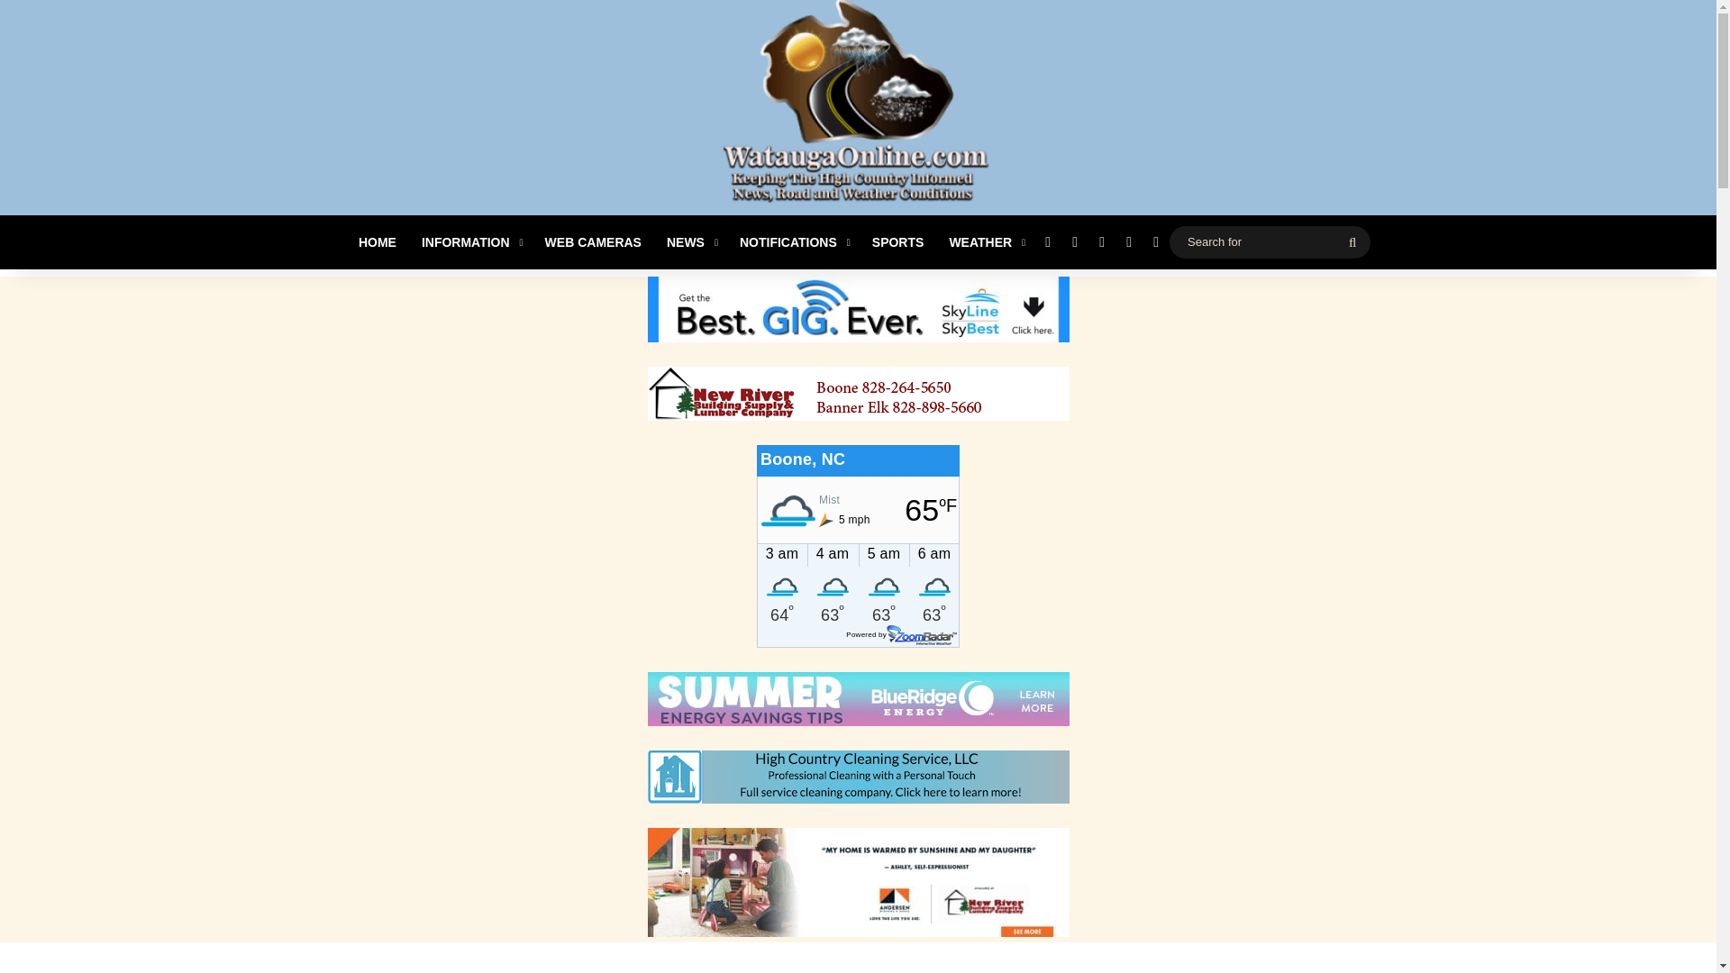 The width and height of the screenshot is (1730, 973). What do you see at coordinates (377, 241) in the screenshot?
I see `HOME` at bounding box center [377, 241].